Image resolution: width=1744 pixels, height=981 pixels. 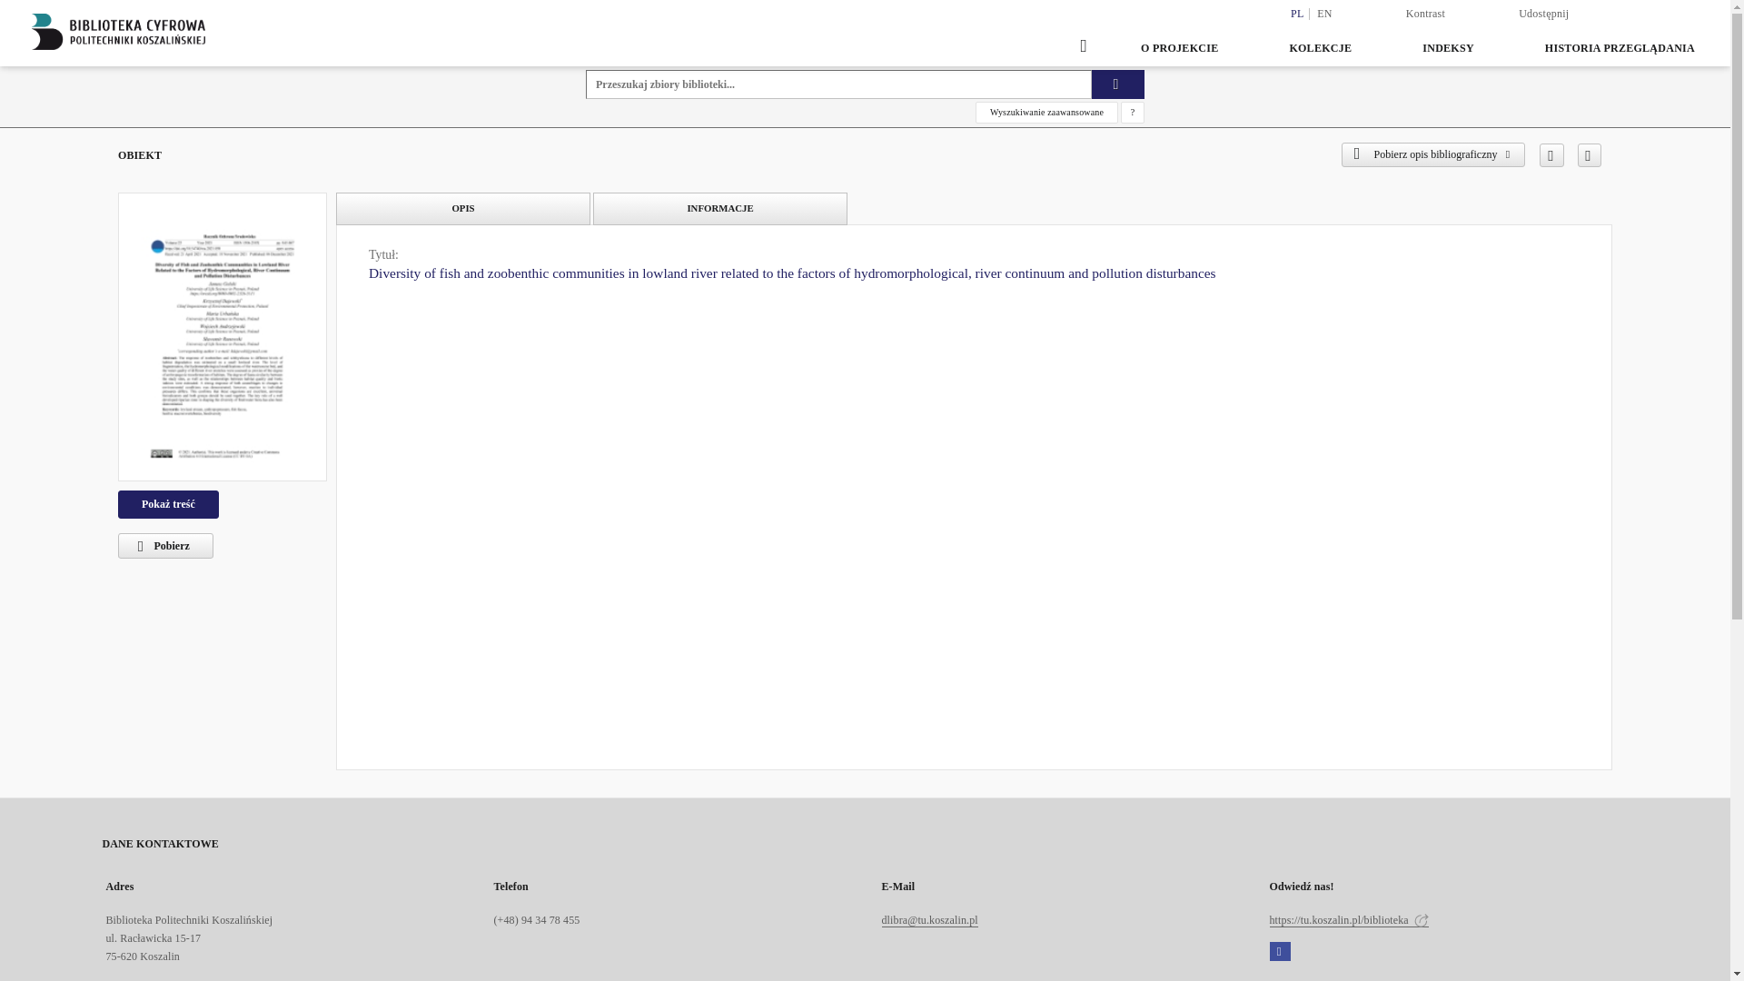 What do you see at coordinates (1179, 47) in the screenshot?
I see `O PROJEKCIE` at bounding box center [1179, 47].